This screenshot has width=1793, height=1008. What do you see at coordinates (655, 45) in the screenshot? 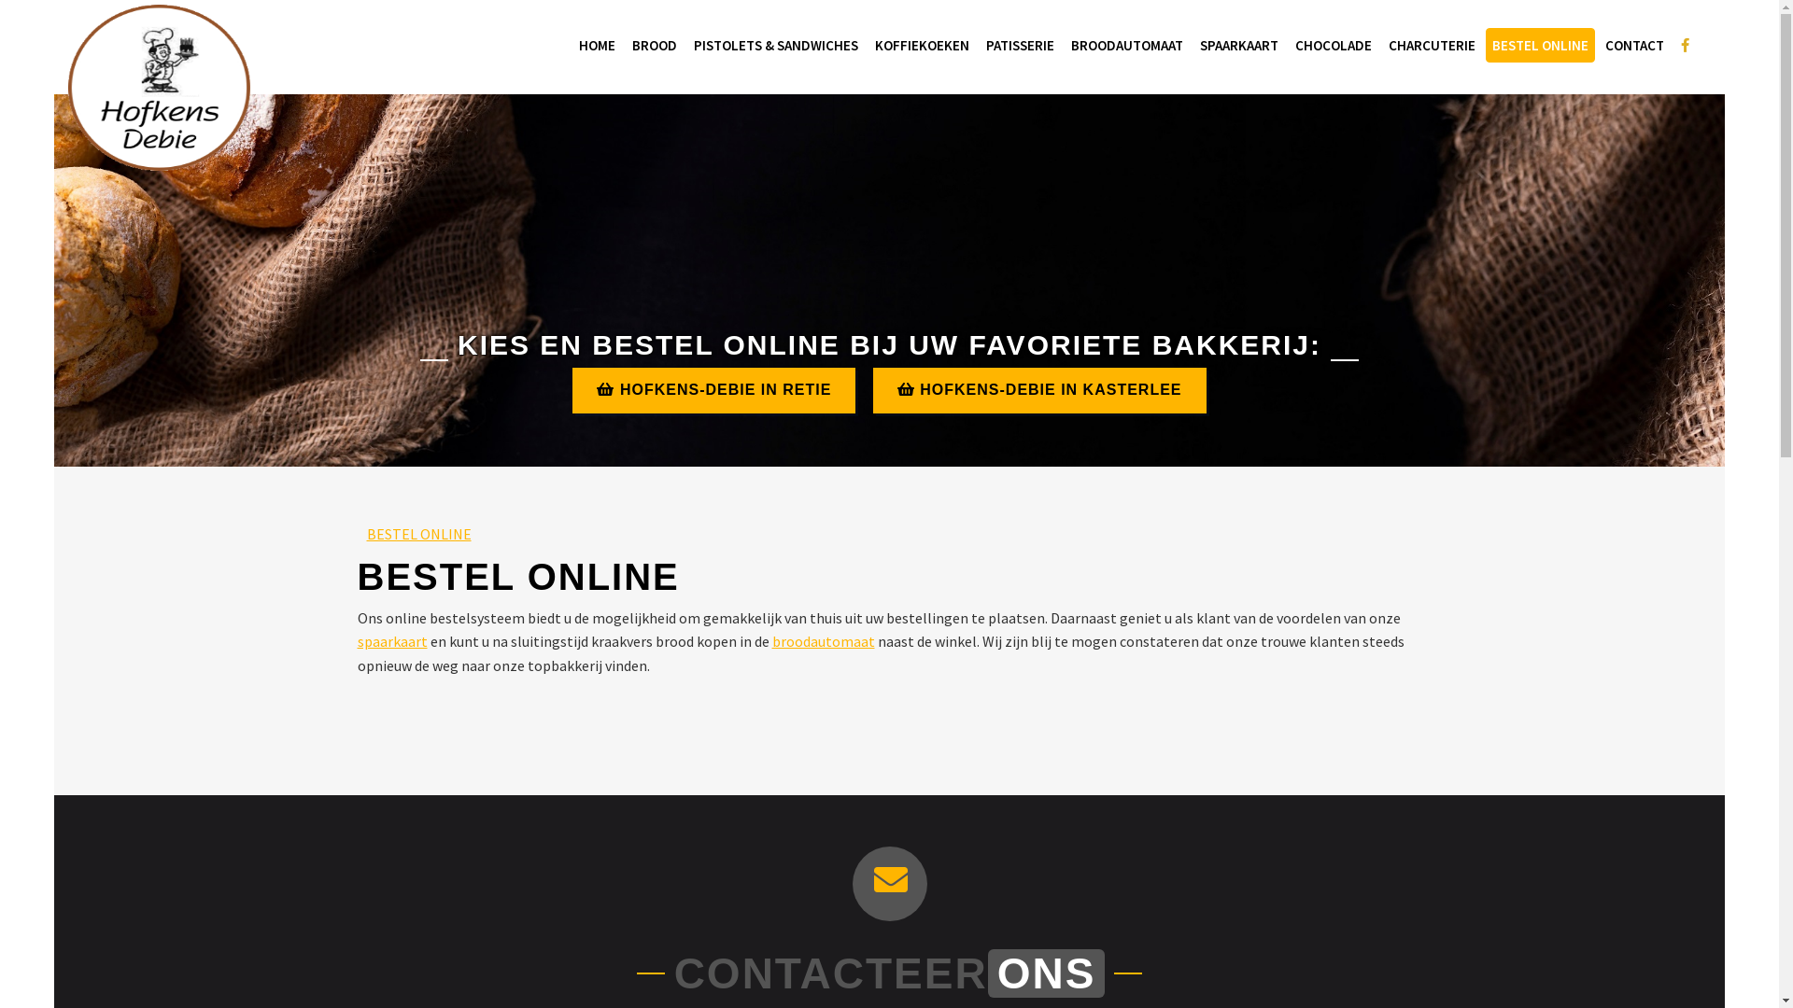
I see `BROOD` at bounding box center [655, 45].